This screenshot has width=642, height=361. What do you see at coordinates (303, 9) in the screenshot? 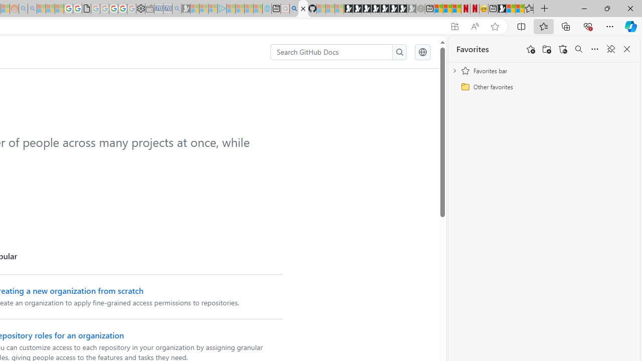
I see `Organizations and teams documentation - GitHub Docs` at bounding box center [303, 9].